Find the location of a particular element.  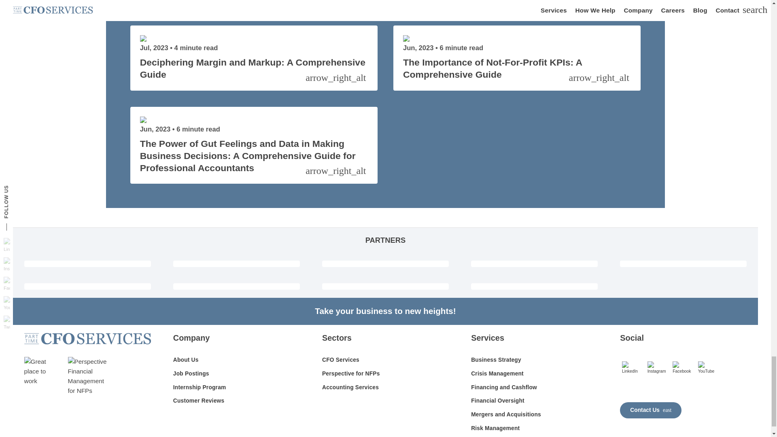

YouTube Profile is located at coordinates (708, 368).